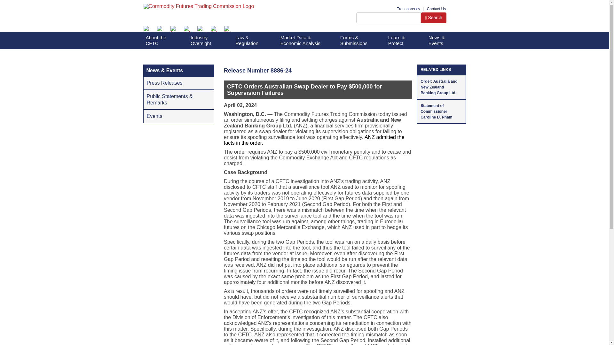  I want to click on Search, so click(389, 18).